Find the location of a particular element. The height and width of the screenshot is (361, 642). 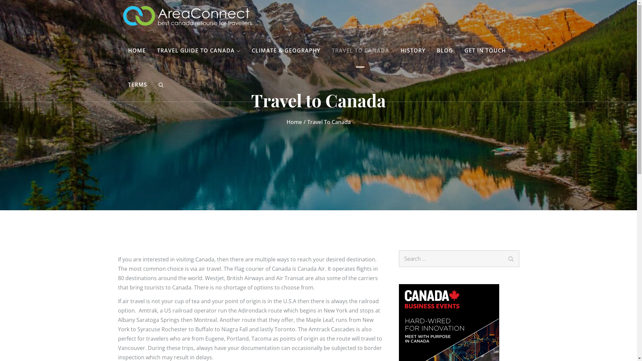

TRAVEL TO CANADA is located at coordinates (360, 50).